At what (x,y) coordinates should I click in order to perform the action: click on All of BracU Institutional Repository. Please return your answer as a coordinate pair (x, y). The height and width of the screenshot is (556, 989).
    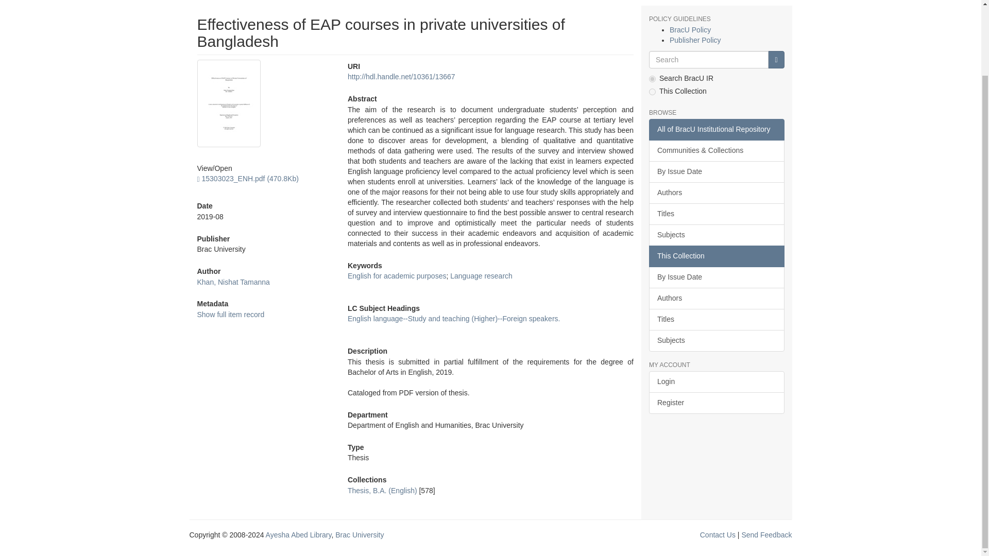
    Looking at the image, I should click on (716, 130).